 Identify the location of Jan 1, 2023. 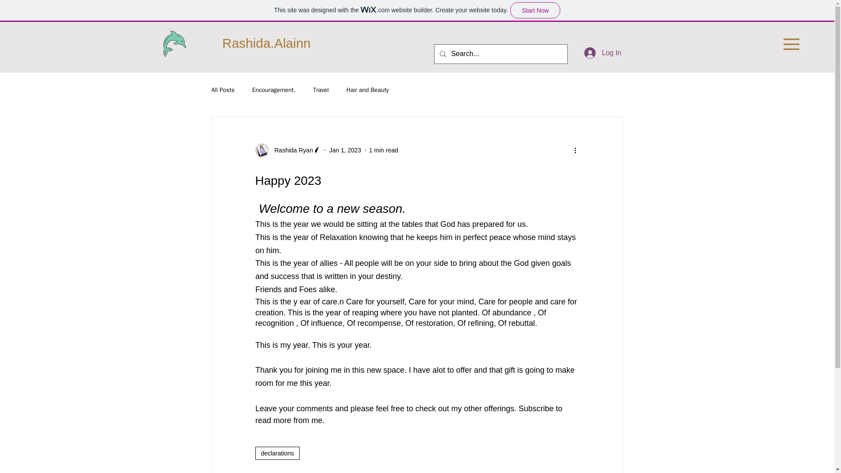
(344, 149).